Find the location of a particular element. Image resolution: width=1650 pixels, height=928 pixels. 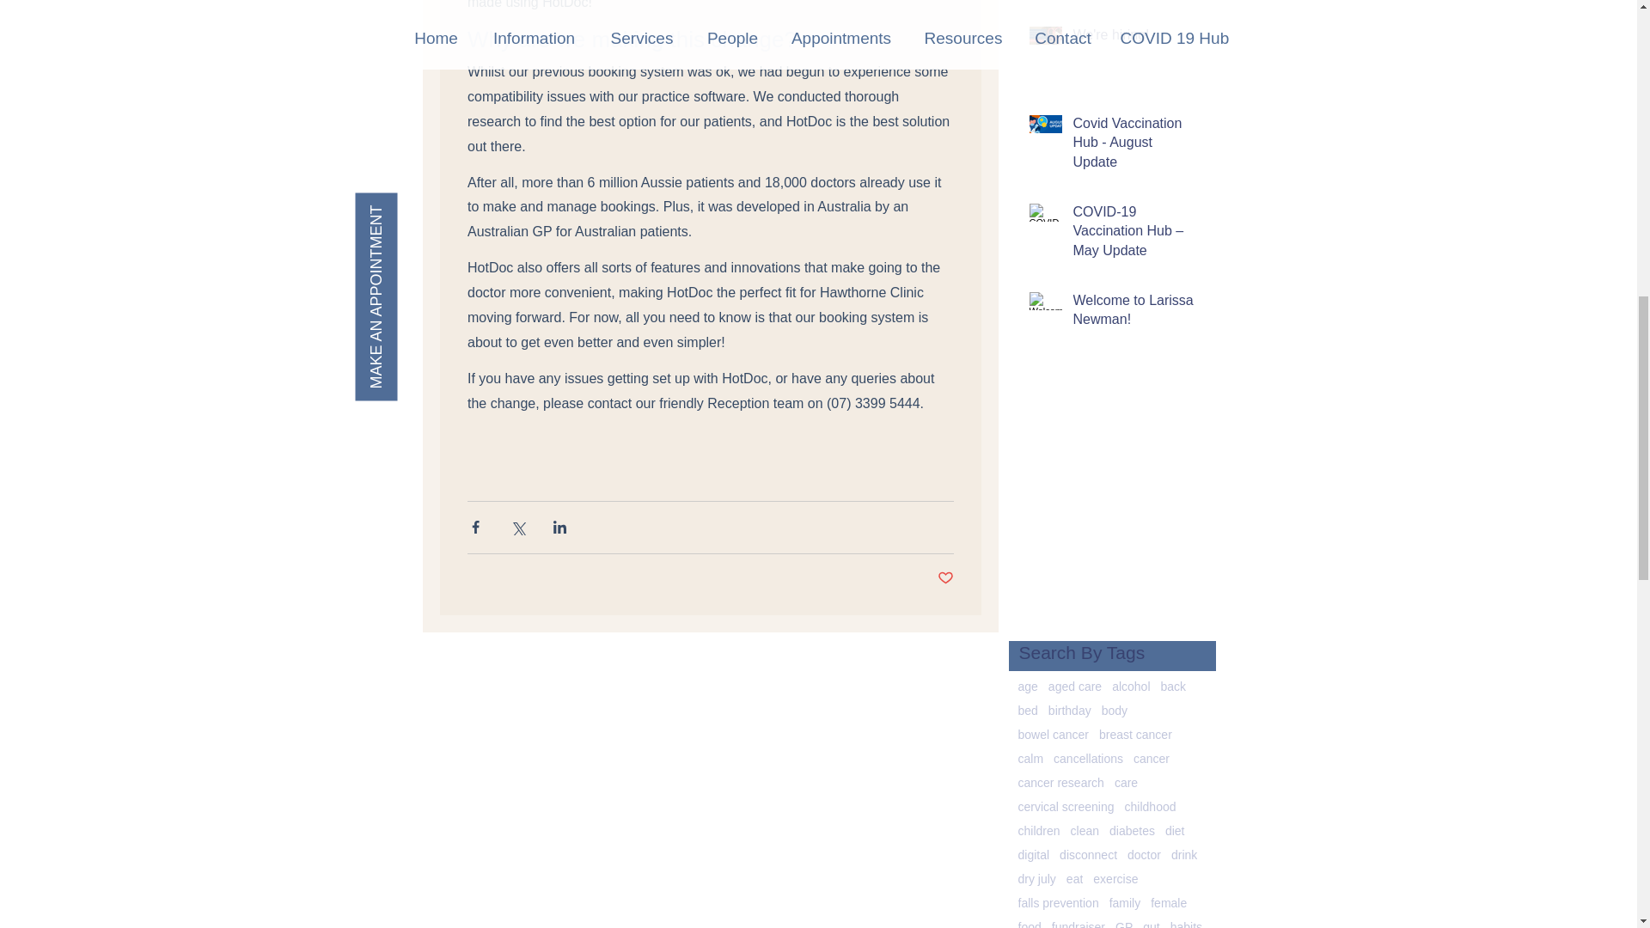

Post not marked as liked is located at coordinates (945, 578).